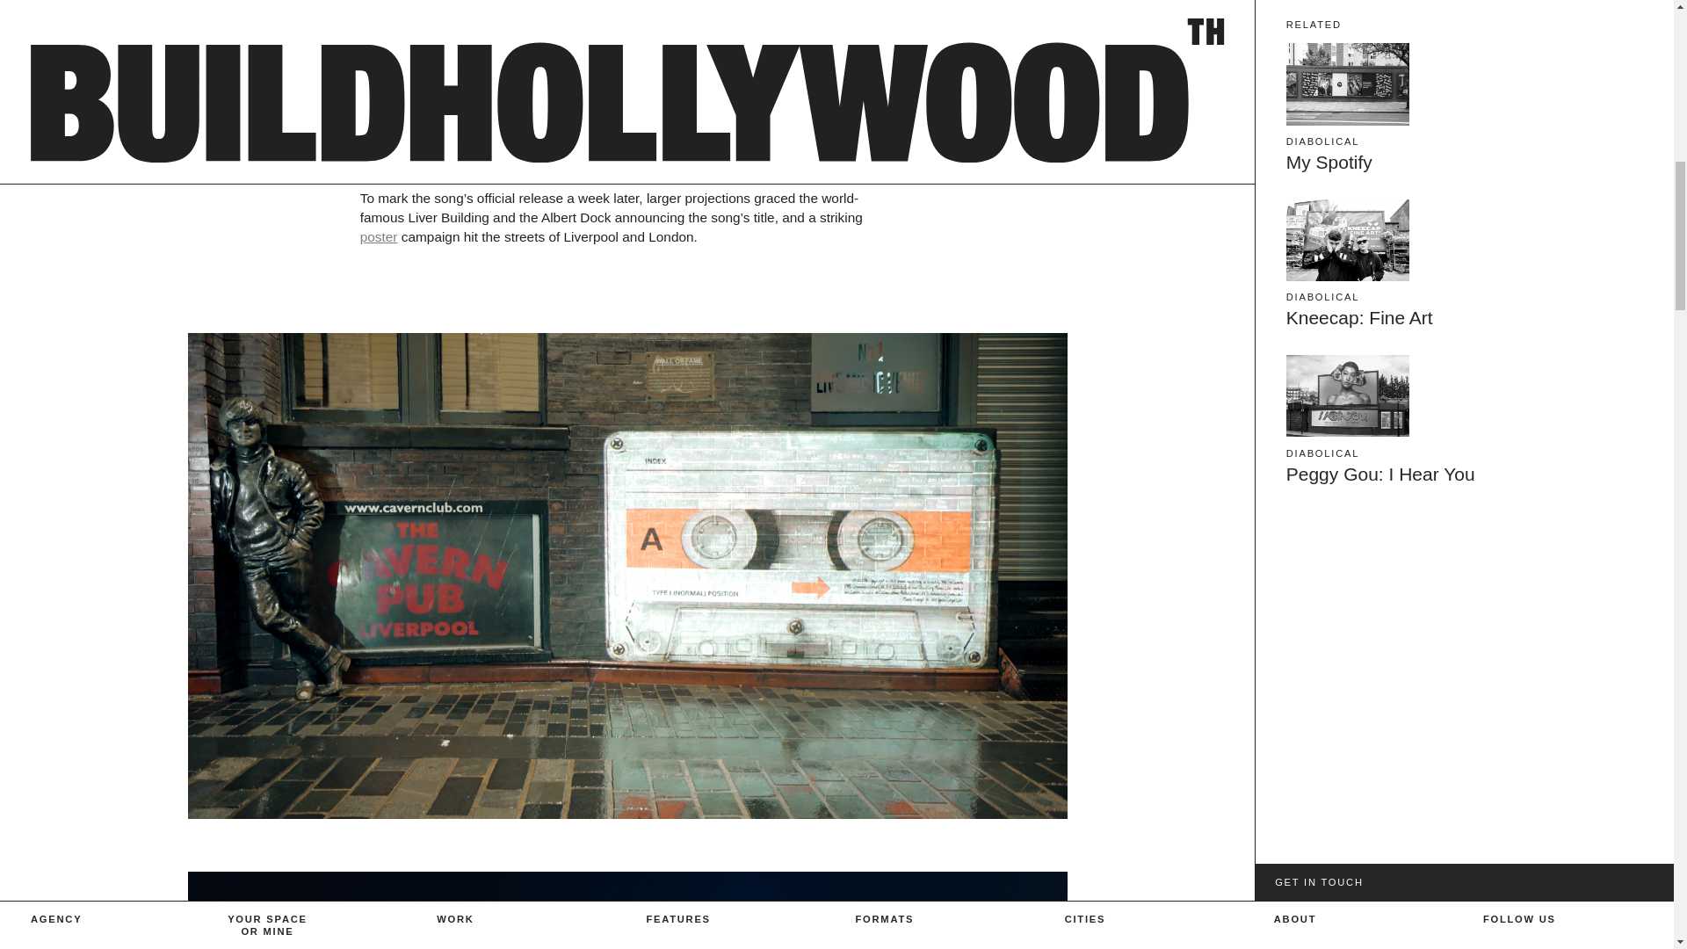 Image resolution: width=1687 pixels, height=949 pixels. Describe the element at coordinates (1095, 266) in the screenshot. I see `London` at that location.